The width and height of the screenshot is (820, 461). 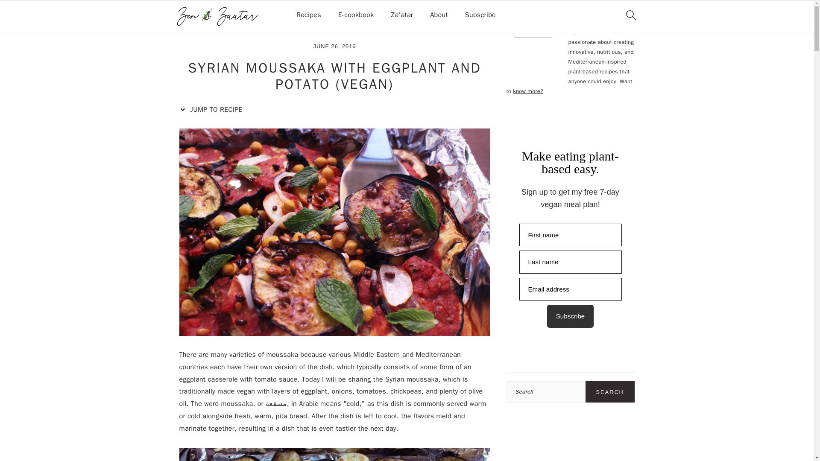 What do you see at coordinates (630, 15) in the screenshot?
I see `search icon` at bounding box center [630, 15].